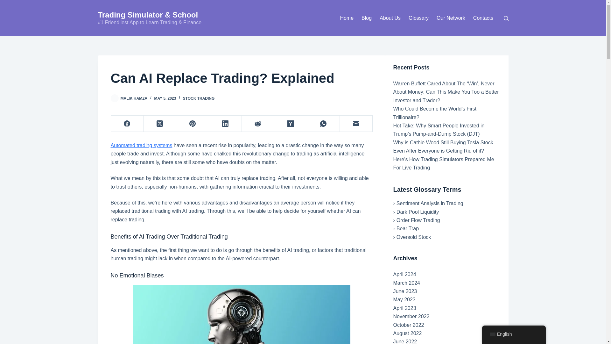  Describe the element at coordinates (141, 145) in the screenshot. I see `Automated trading systems` at that location.